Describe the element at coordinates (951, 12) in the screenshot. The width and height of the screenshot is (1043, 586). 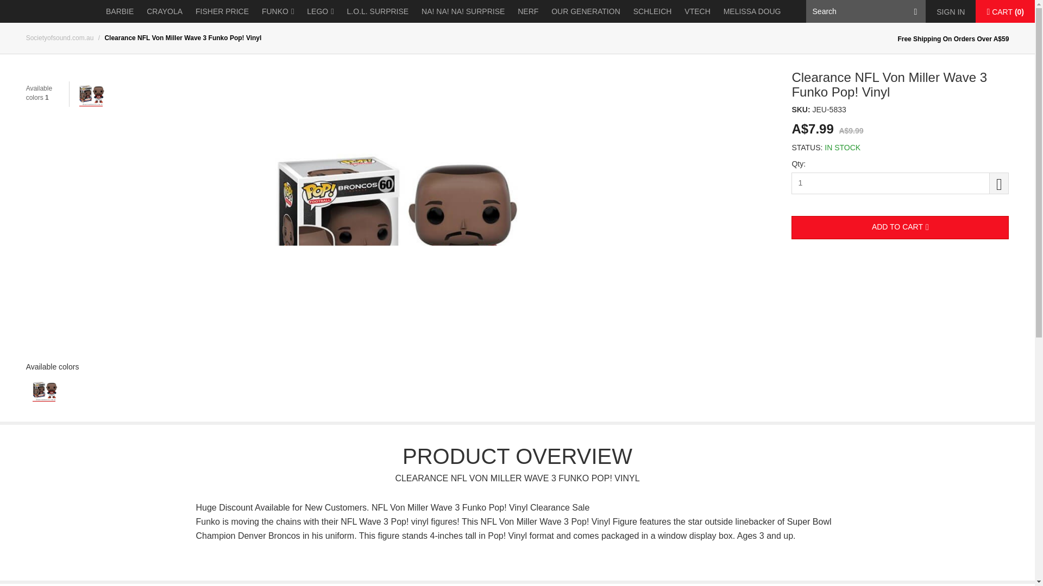
I see `SIGN IN` at that location.